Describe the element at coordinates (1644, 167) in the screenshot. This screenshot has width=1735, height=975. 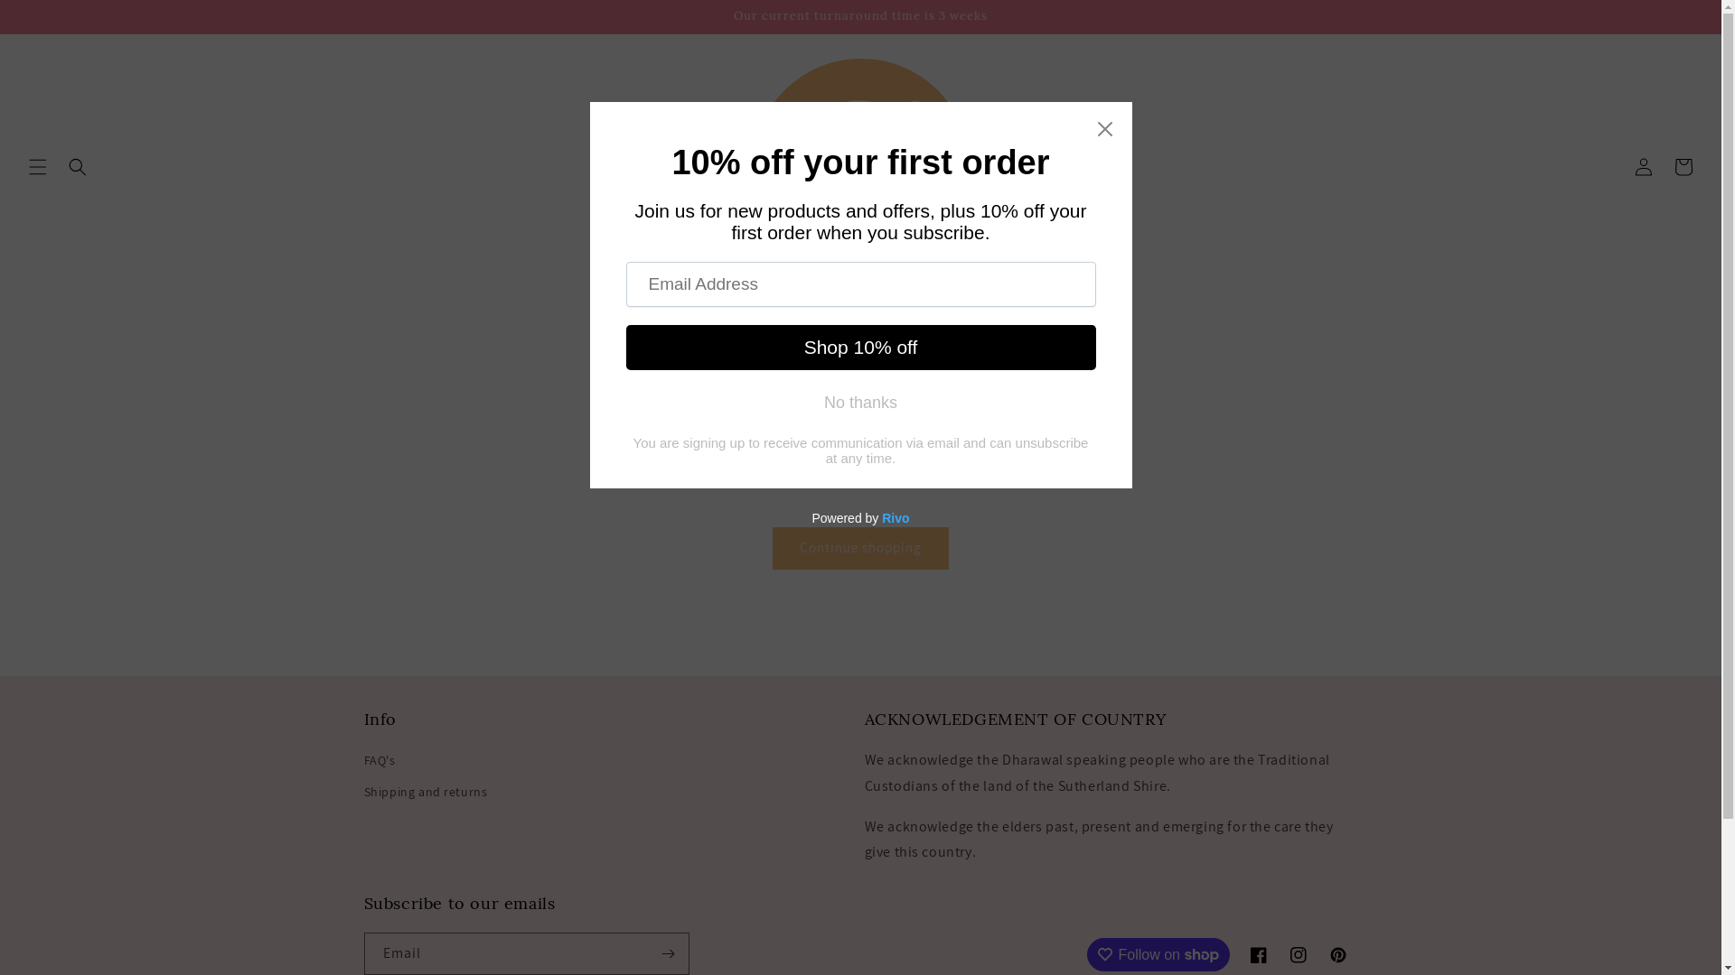
I see `Log in` at that location.